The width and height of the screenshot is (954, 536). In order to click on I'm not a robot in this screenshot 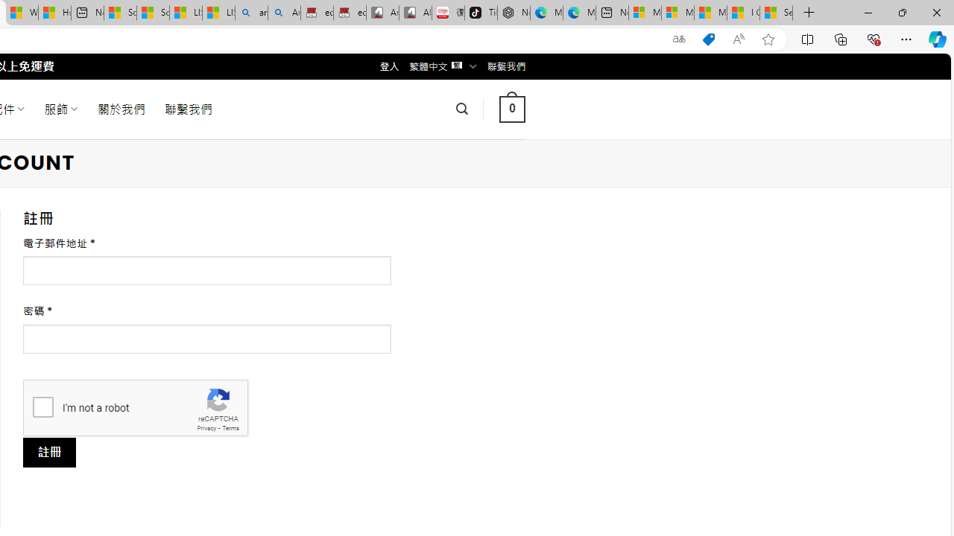, I will do `click(42, 406)`.